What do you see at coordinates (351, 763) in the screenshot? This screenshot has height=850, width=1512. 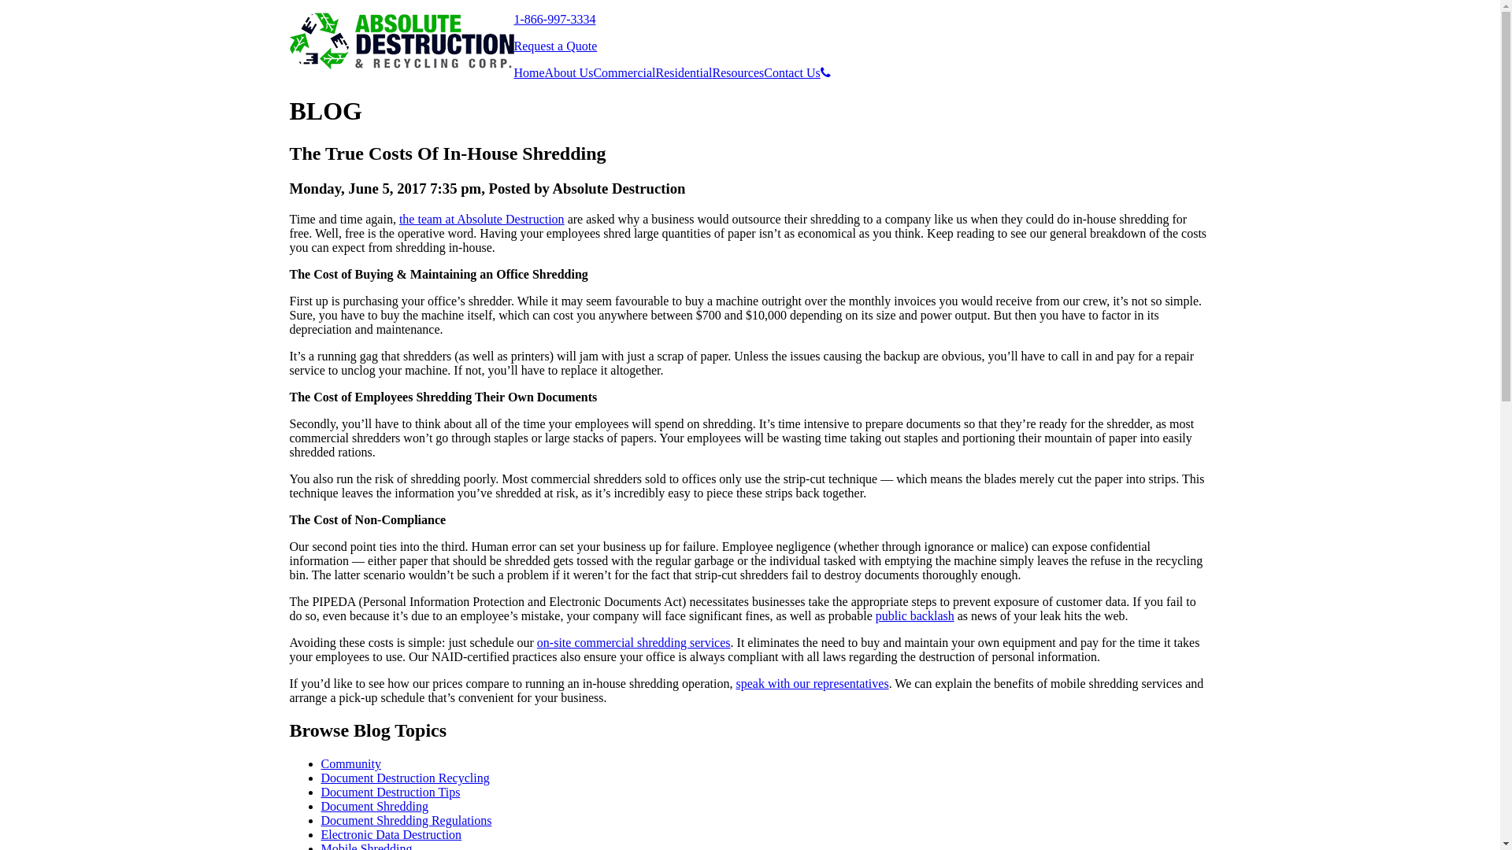 I see `Community` at bounding box center [351, 763].